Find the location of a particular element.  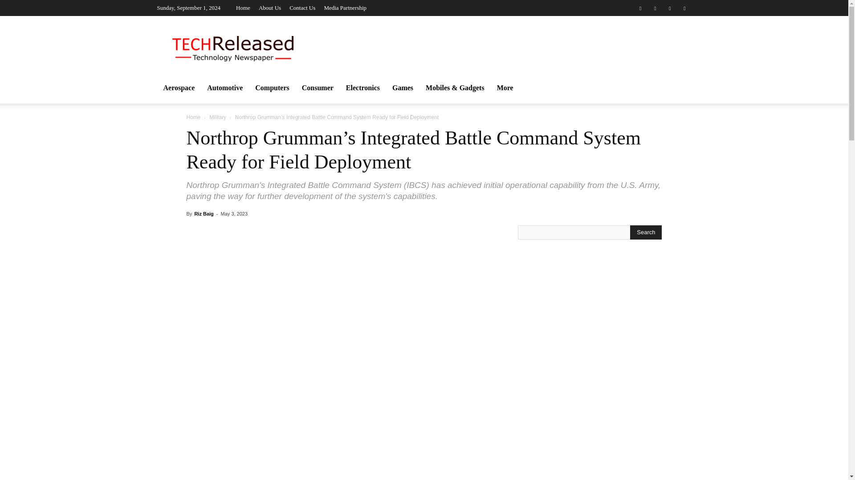

About Us is located at coordinates (270, 7).